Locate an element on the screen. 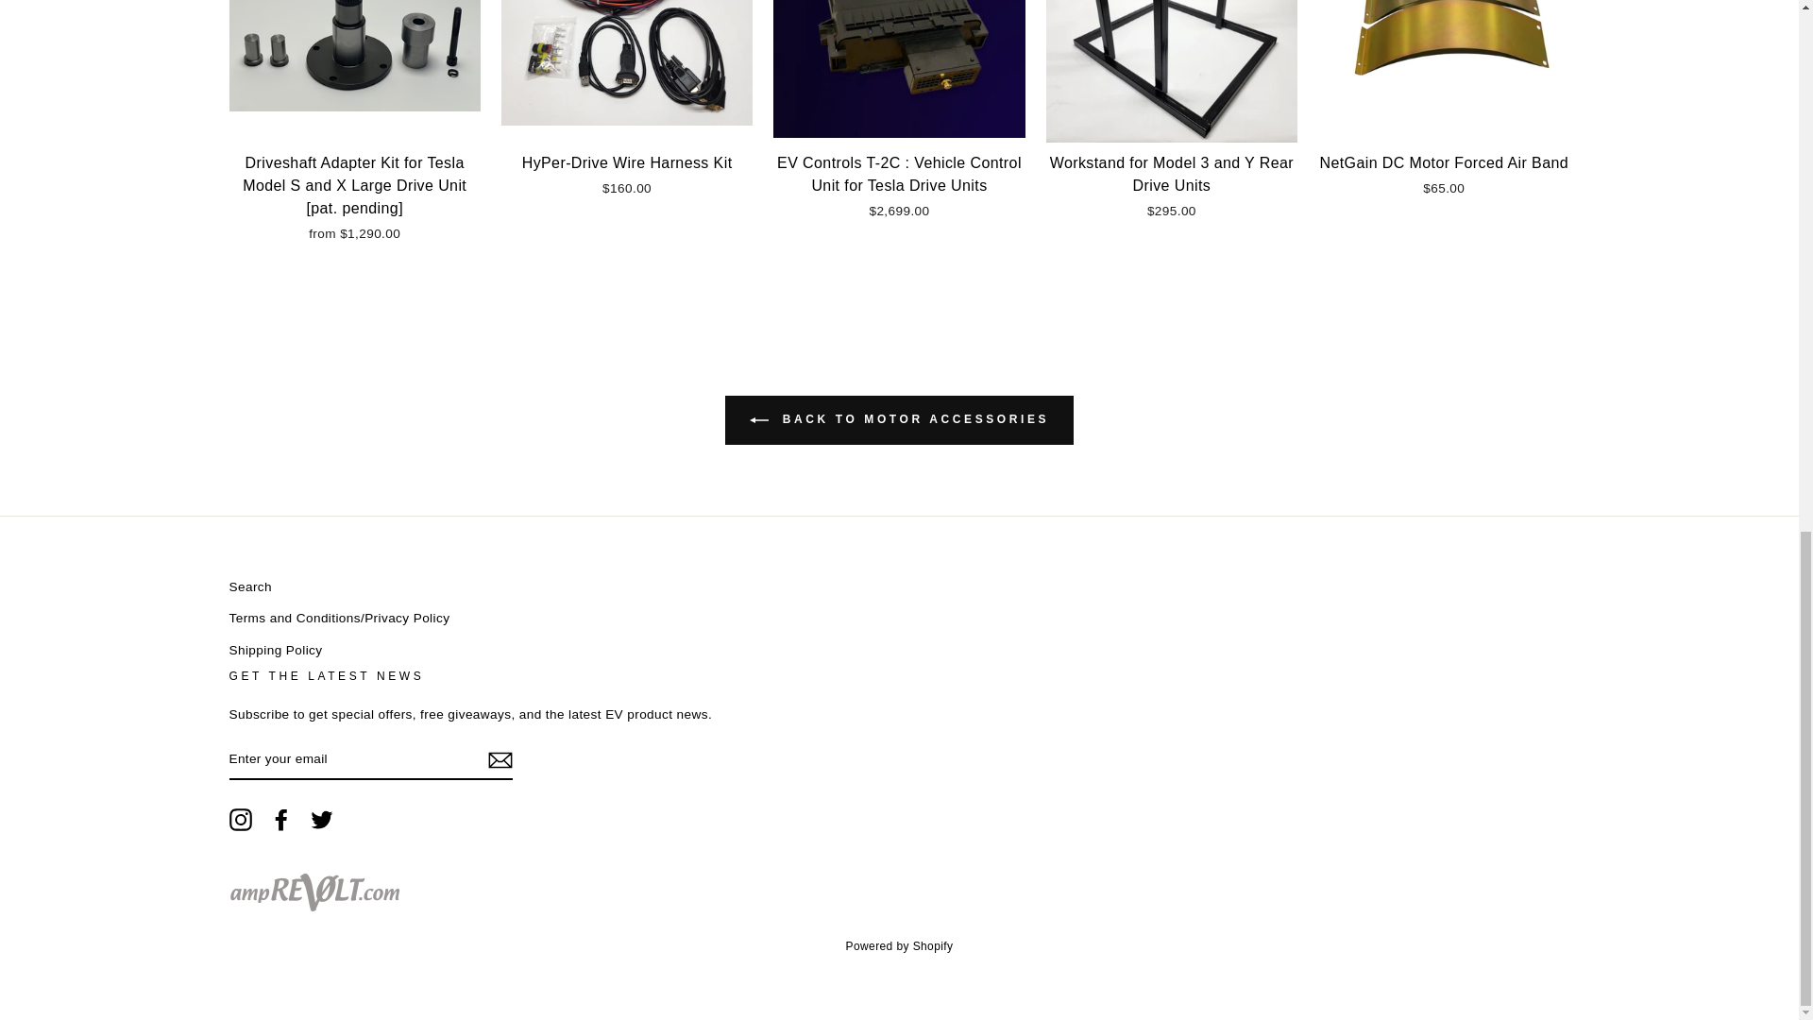 This screenshot has width=1813, height=1020. ampREVOLT on Instagram is located at coordinates (240, 820).